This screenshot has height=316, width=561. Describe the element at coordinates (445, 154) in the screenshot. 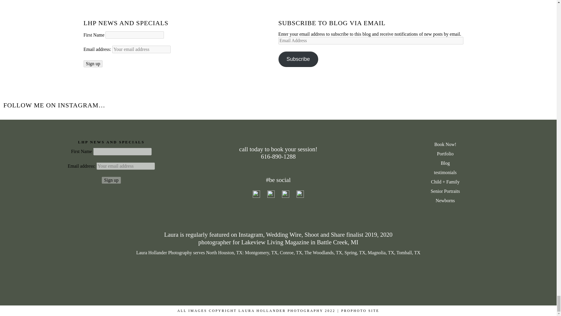

I see `Portfolio` at that location.